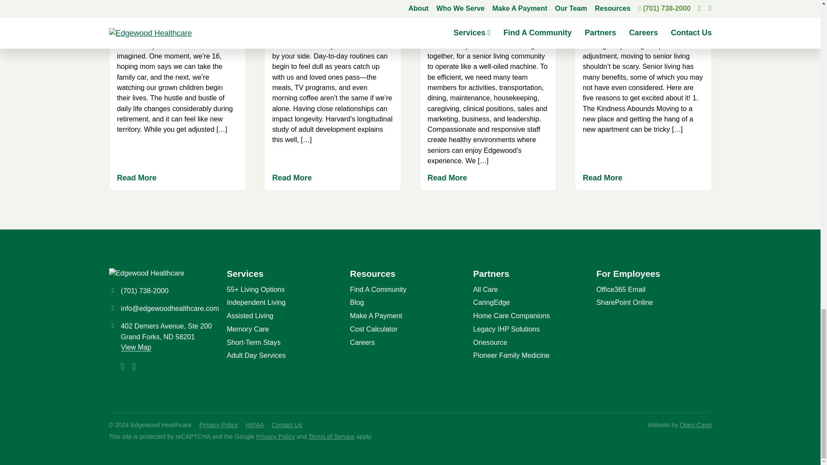 The height and width of the screenshot is (465, 827). Describe the element at coordinates (136, 347) in the screenshot. I see `View Map` at that location.